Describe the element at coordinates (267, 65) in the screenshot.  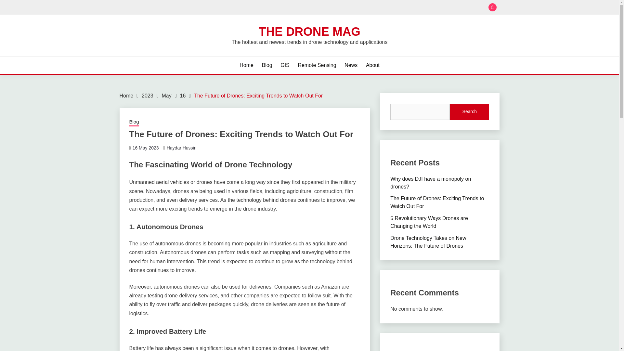
I see `Blog` at that location.